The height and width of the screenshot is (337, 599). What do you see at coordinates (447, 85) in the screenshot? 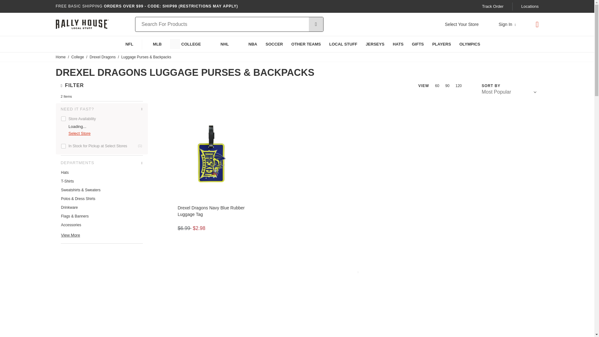
I see `Show 90 per page` at bounding box center [447, 85].